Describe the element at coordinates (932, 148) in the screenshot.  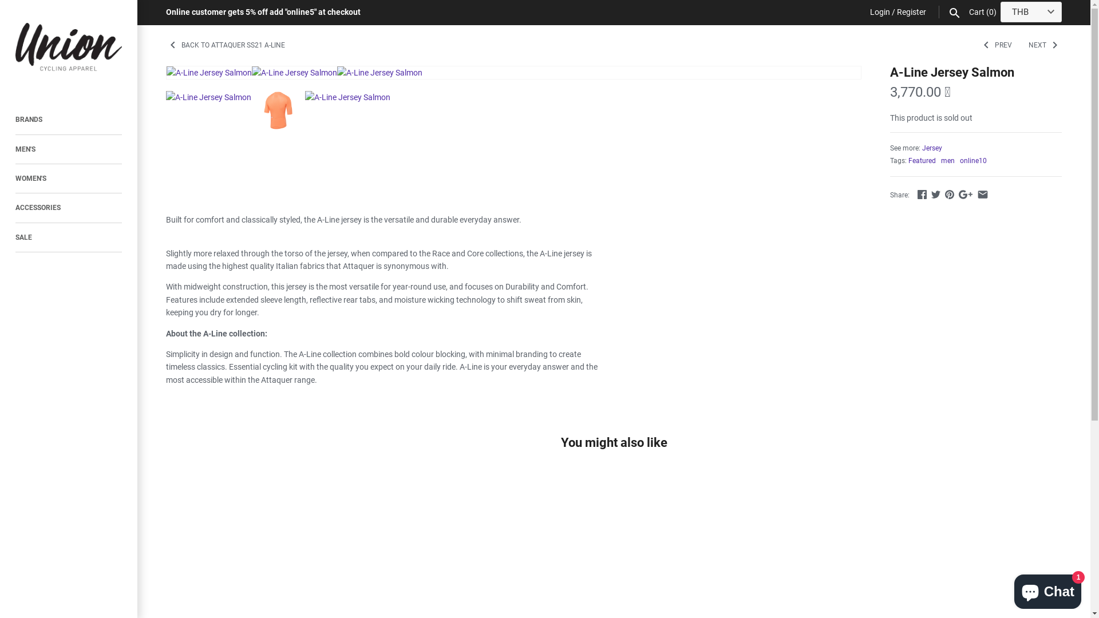
I see `Jersey` at that location.